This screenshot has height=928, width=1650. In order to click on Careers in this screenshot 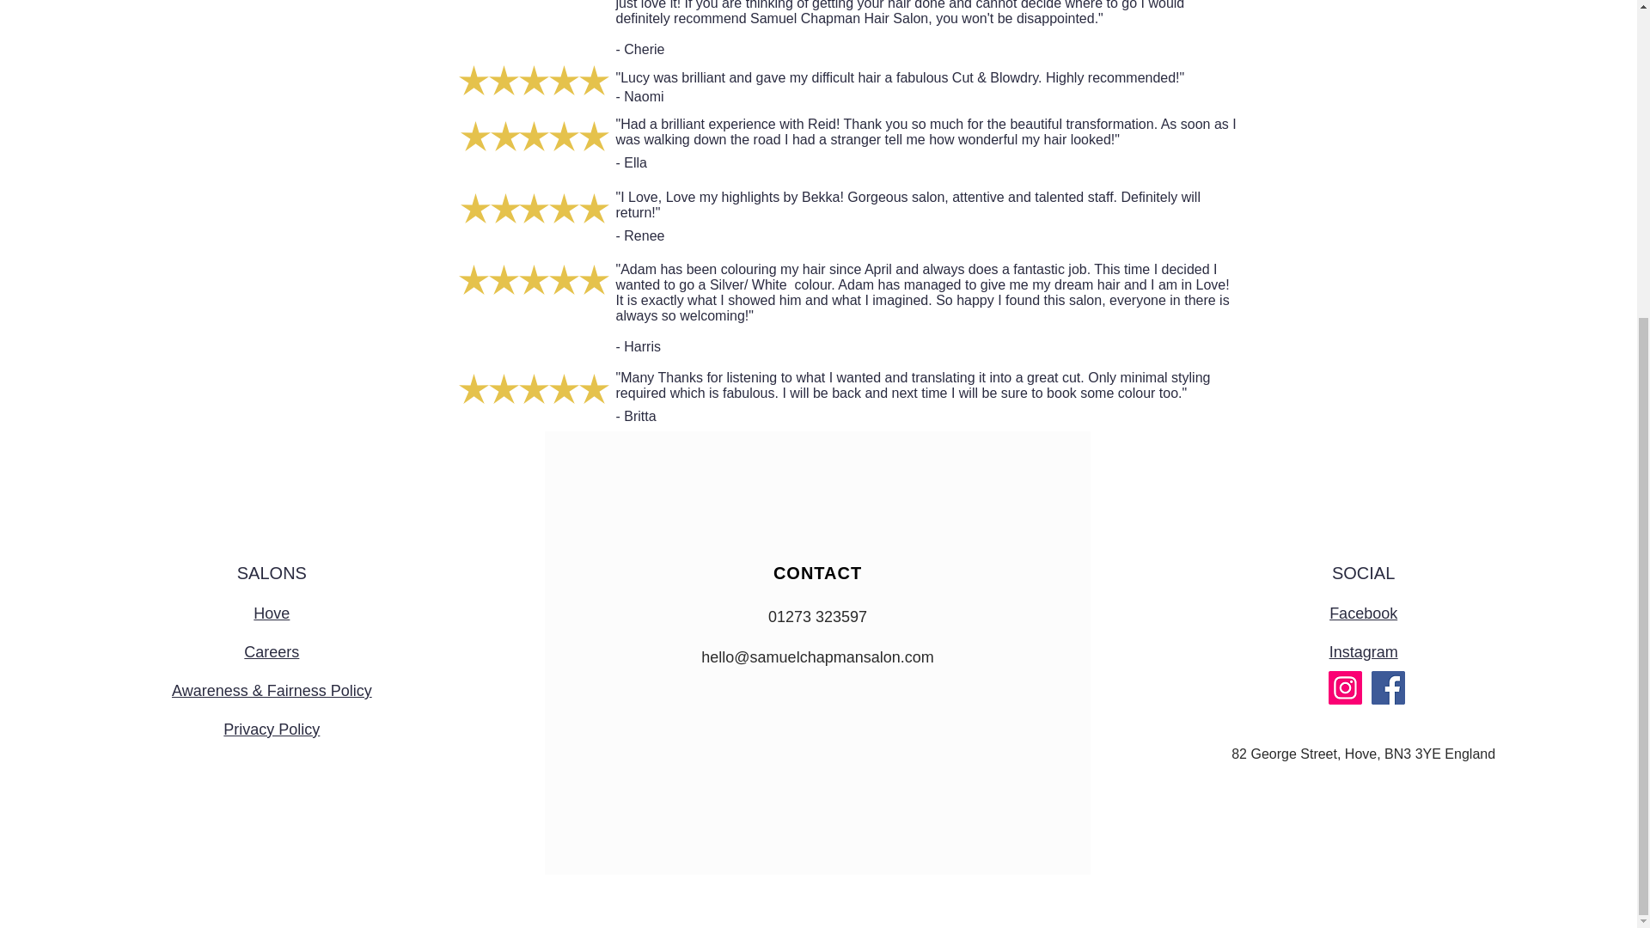, I will do `click(272, 651)`.